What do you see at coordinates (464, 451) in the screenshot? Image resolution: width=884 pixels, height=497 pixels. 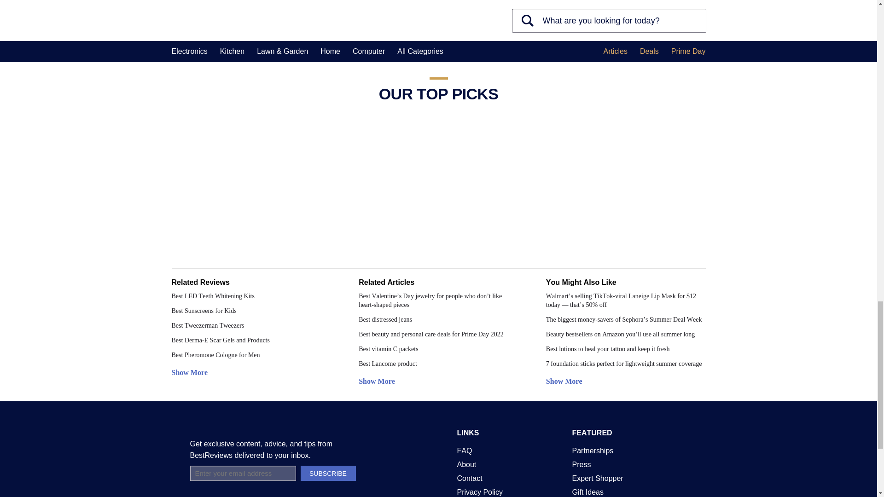 I see `Frequently asked questions` at bounding box center [464, 451].